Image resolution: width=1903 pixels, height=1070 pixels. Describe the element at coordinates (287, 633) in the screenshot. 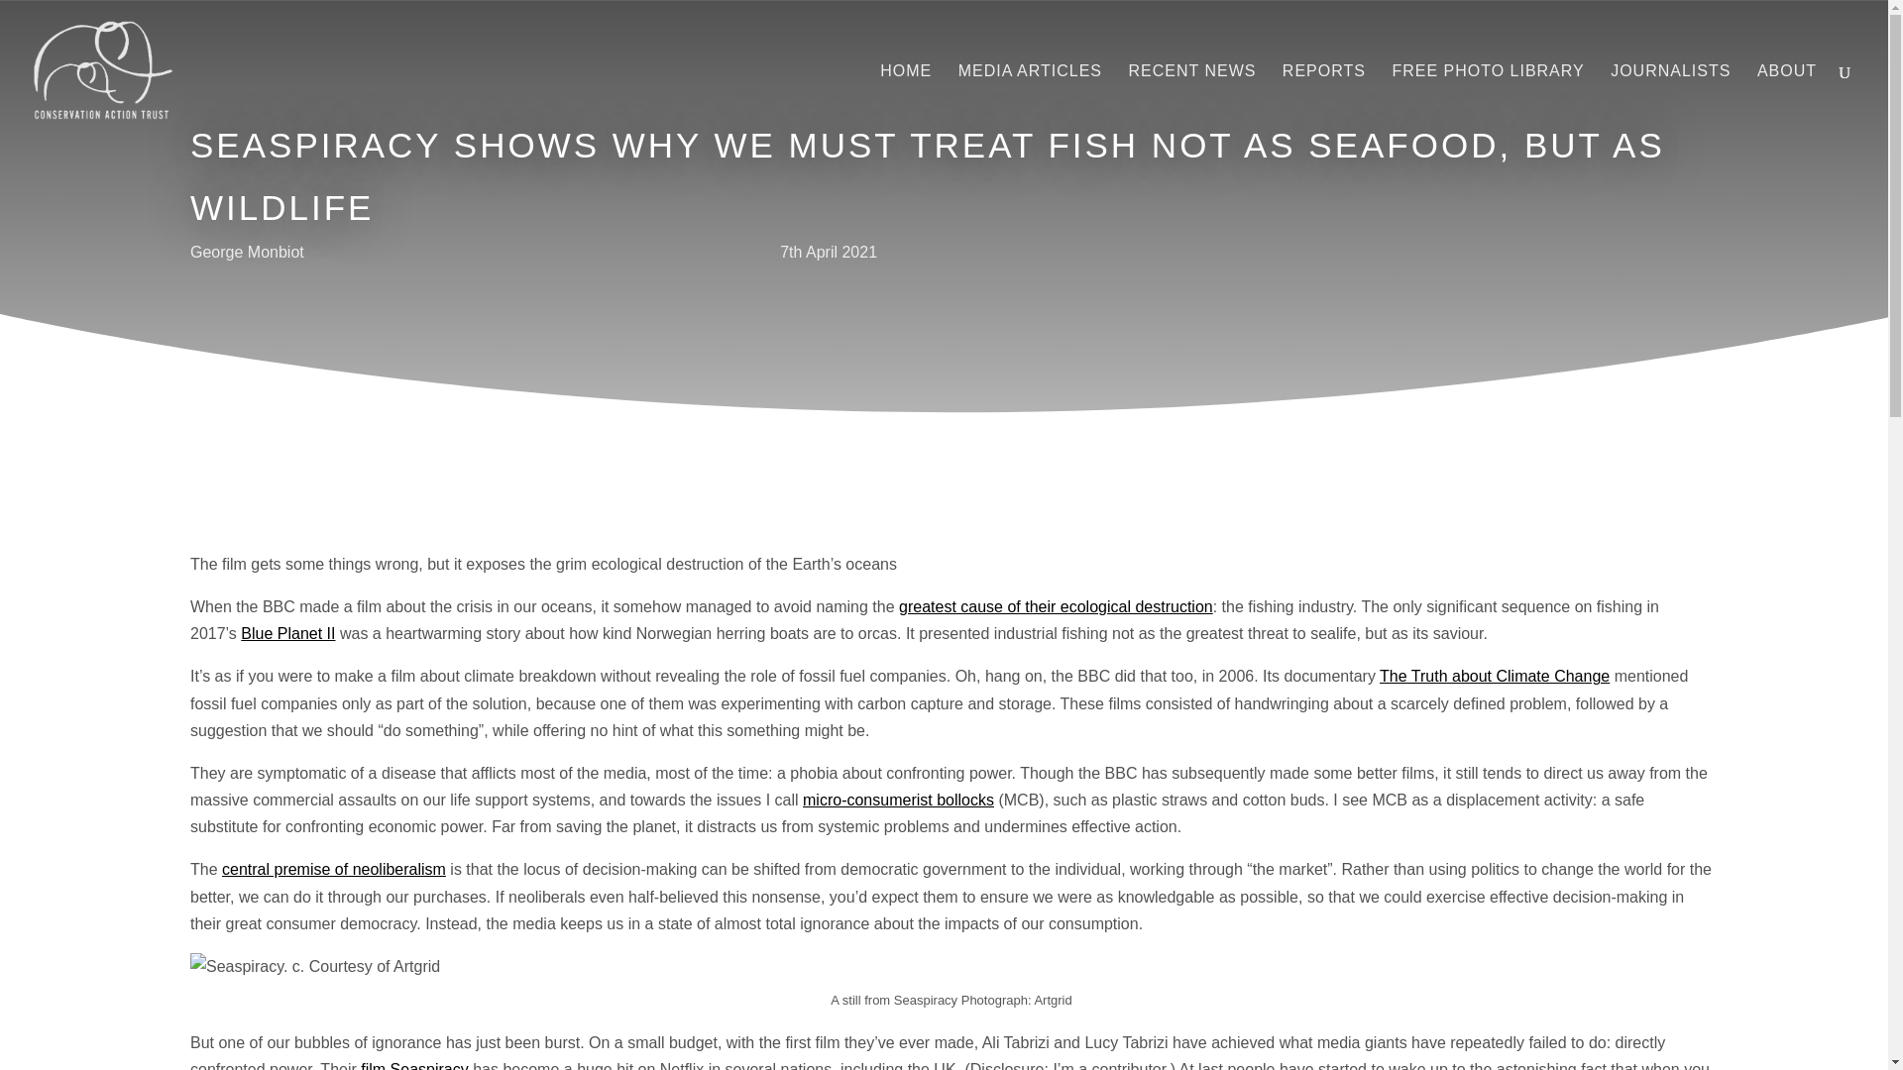

I see `Blue Planet II` at that location.